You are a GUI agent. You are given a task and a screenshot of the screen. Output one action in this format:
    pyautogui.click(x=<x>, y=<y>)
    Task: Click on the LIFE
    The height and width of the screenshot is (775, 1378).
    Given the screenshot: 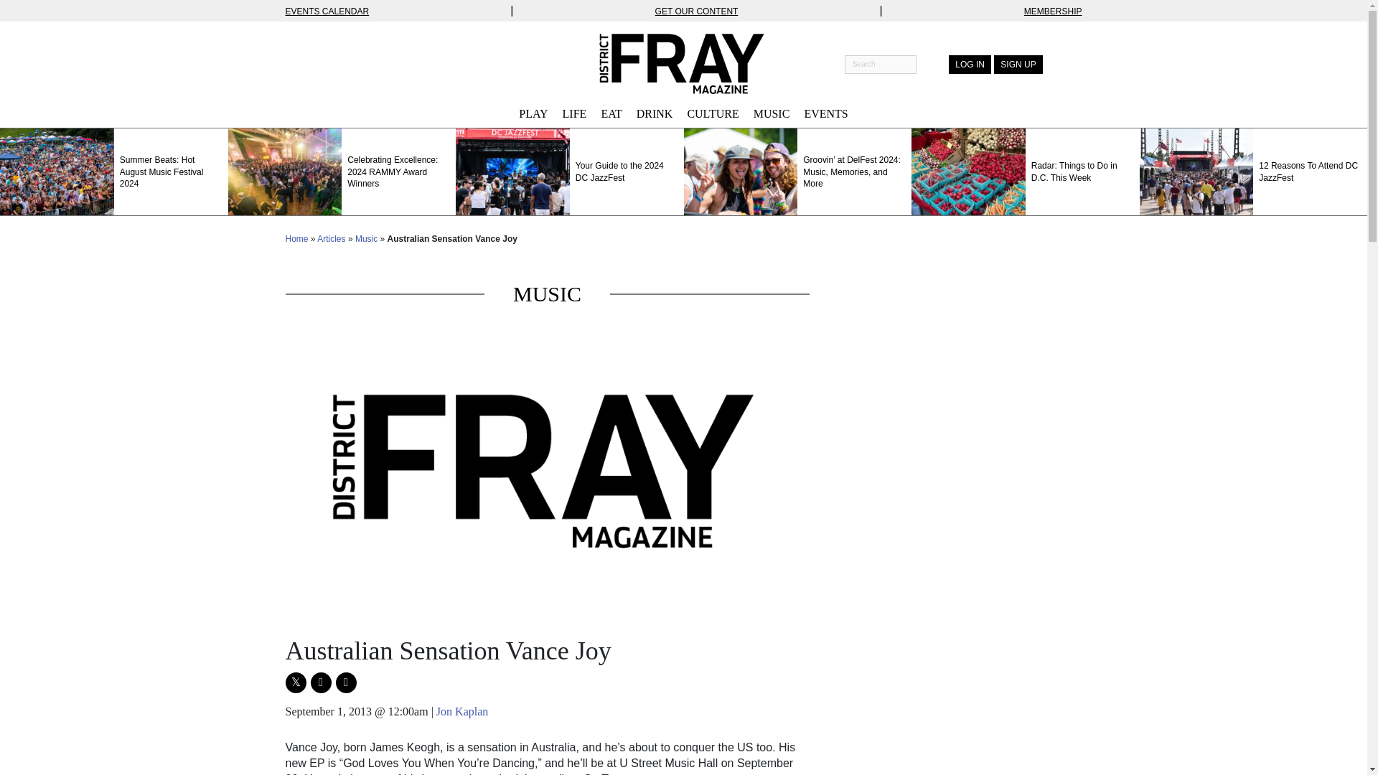 What is the action you would take?
    pyautogui.click(x=574, y=113)
    